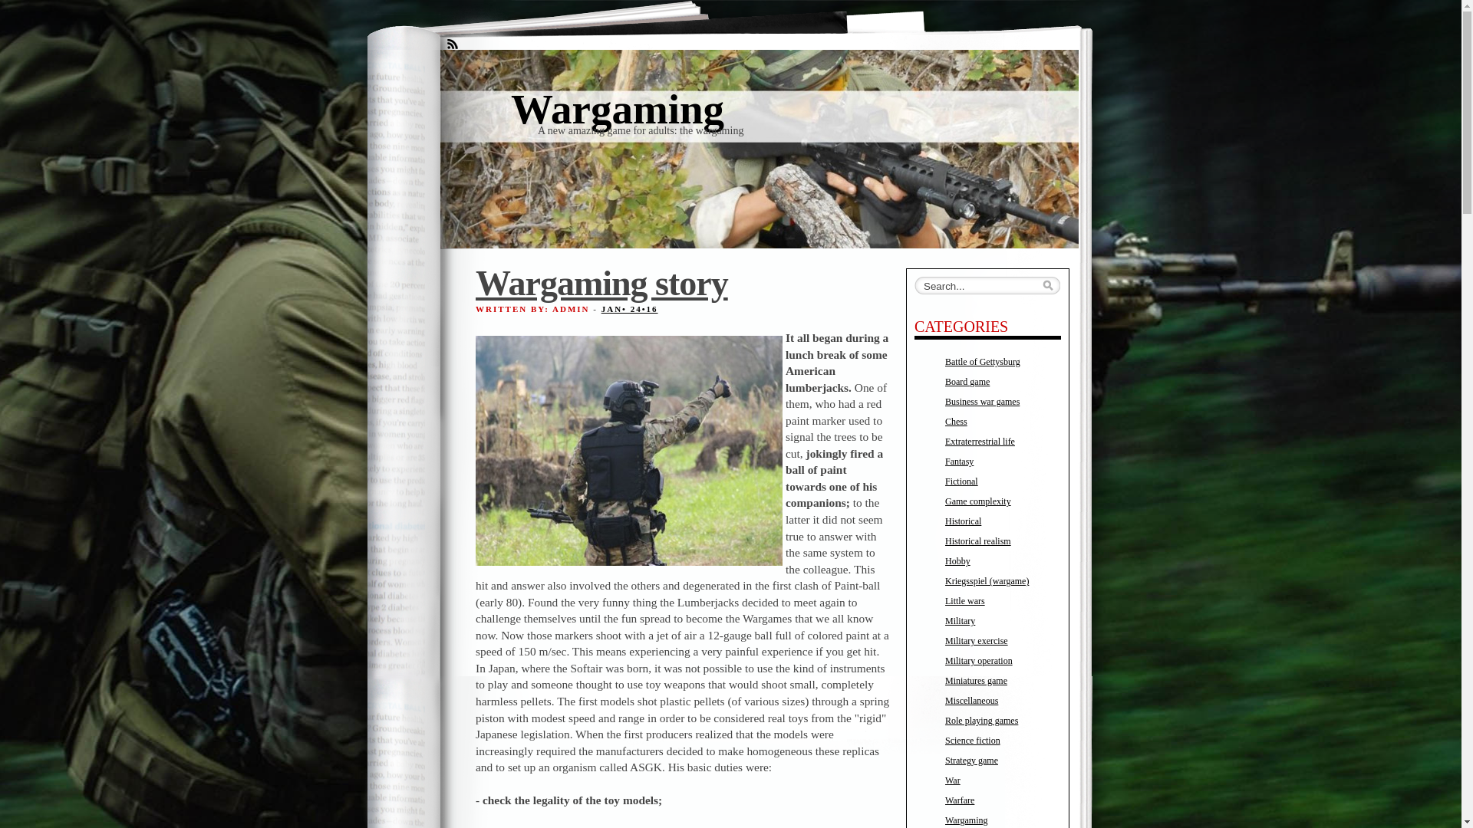 The height and width of the screenshot is (828, 1473). I want to click on Fantasy, so click(959, 462).